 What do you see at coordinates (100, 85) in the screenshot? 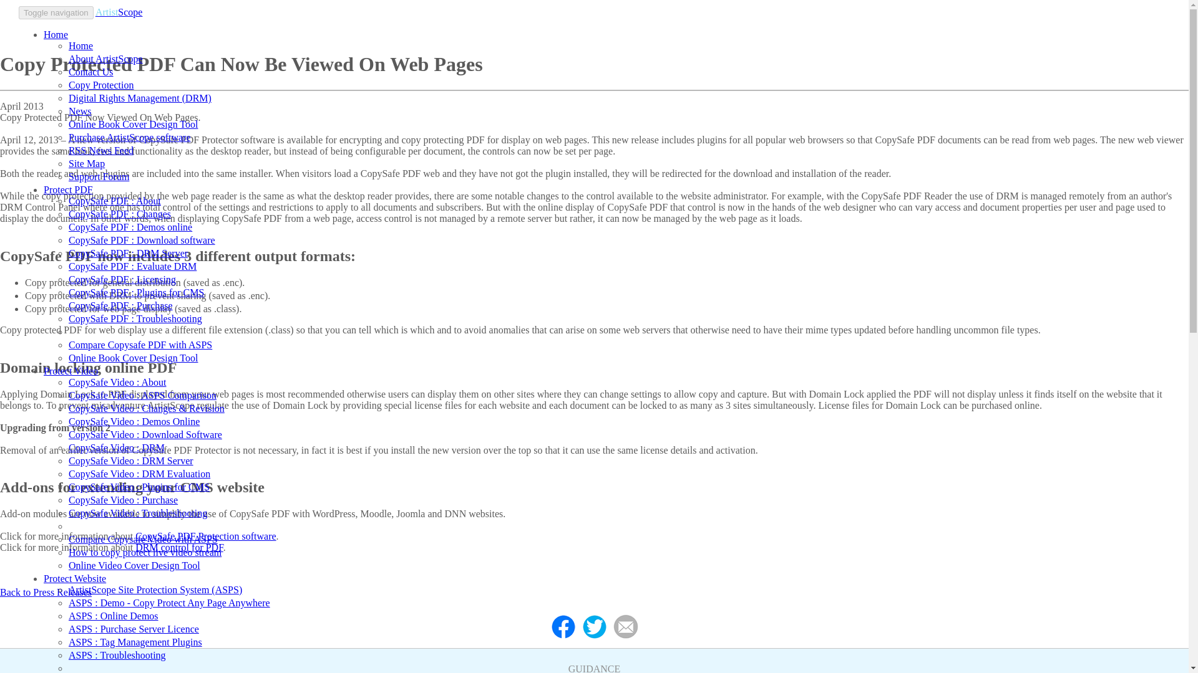
I see `About Copy Protection` at bounding box center [100, 85].